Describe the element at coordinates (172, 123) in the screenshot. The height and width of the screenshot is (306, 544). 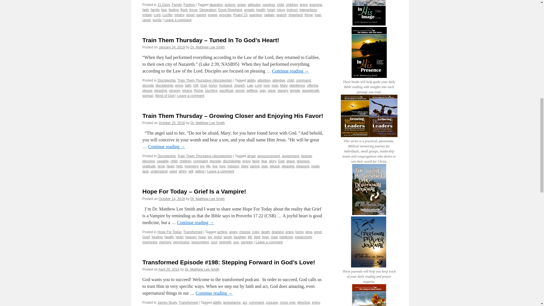
I see `3:00 am` at that location.